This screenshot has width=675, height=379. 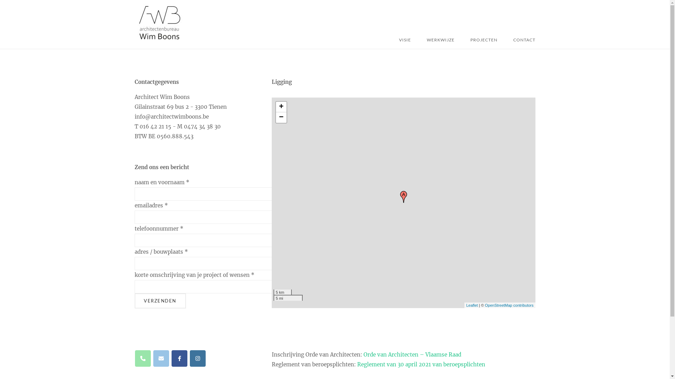 I want to click on +, so click(x=281, y=107).